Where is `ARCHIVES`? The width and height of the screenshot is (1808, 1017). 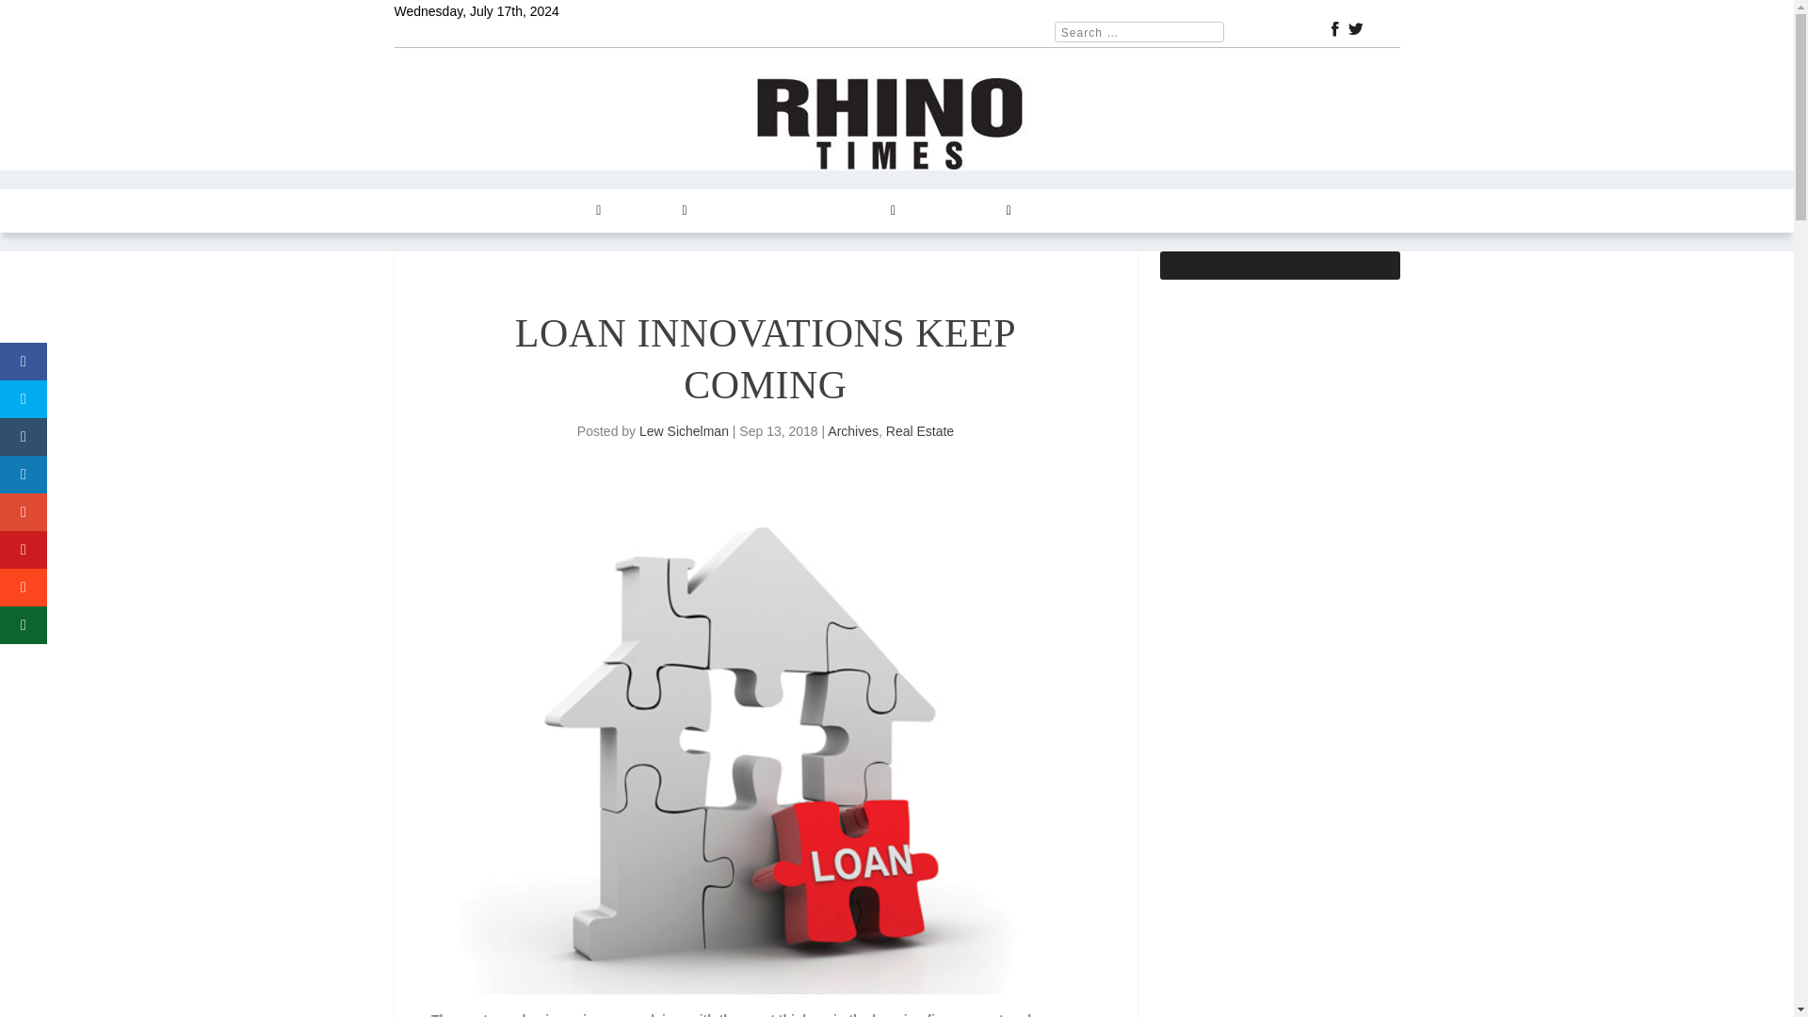
ARCHIVES is located at coordinates (857, 211).